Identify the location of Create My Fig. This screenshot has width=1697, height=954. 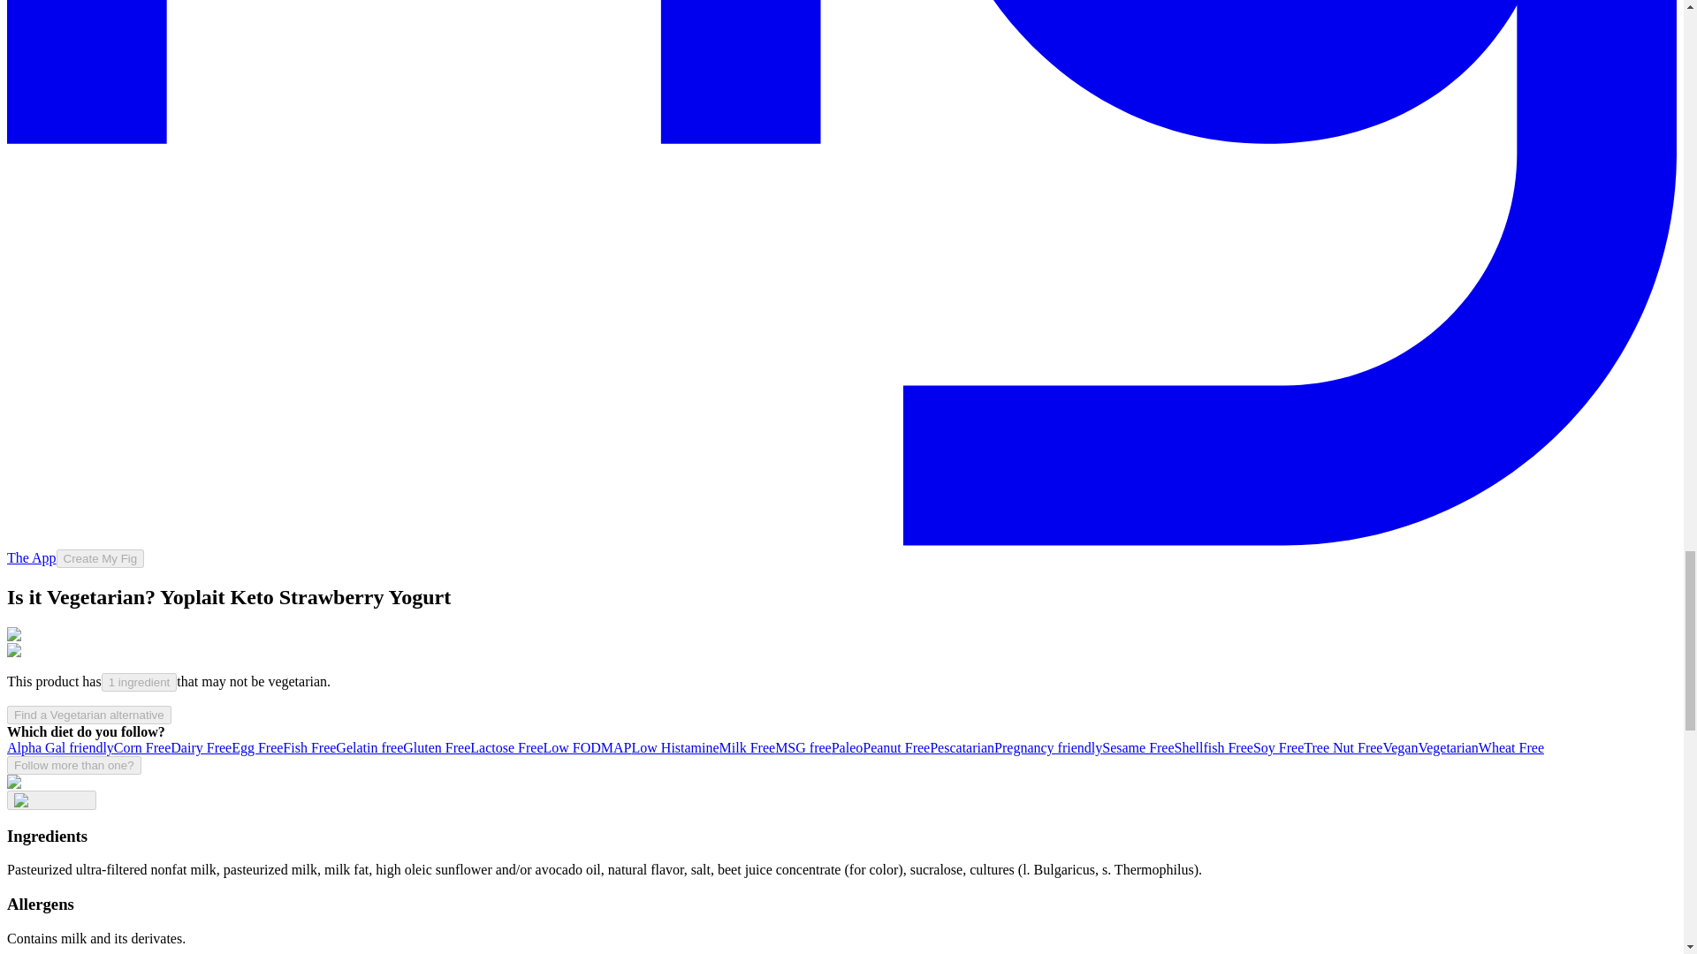
(100, 558).